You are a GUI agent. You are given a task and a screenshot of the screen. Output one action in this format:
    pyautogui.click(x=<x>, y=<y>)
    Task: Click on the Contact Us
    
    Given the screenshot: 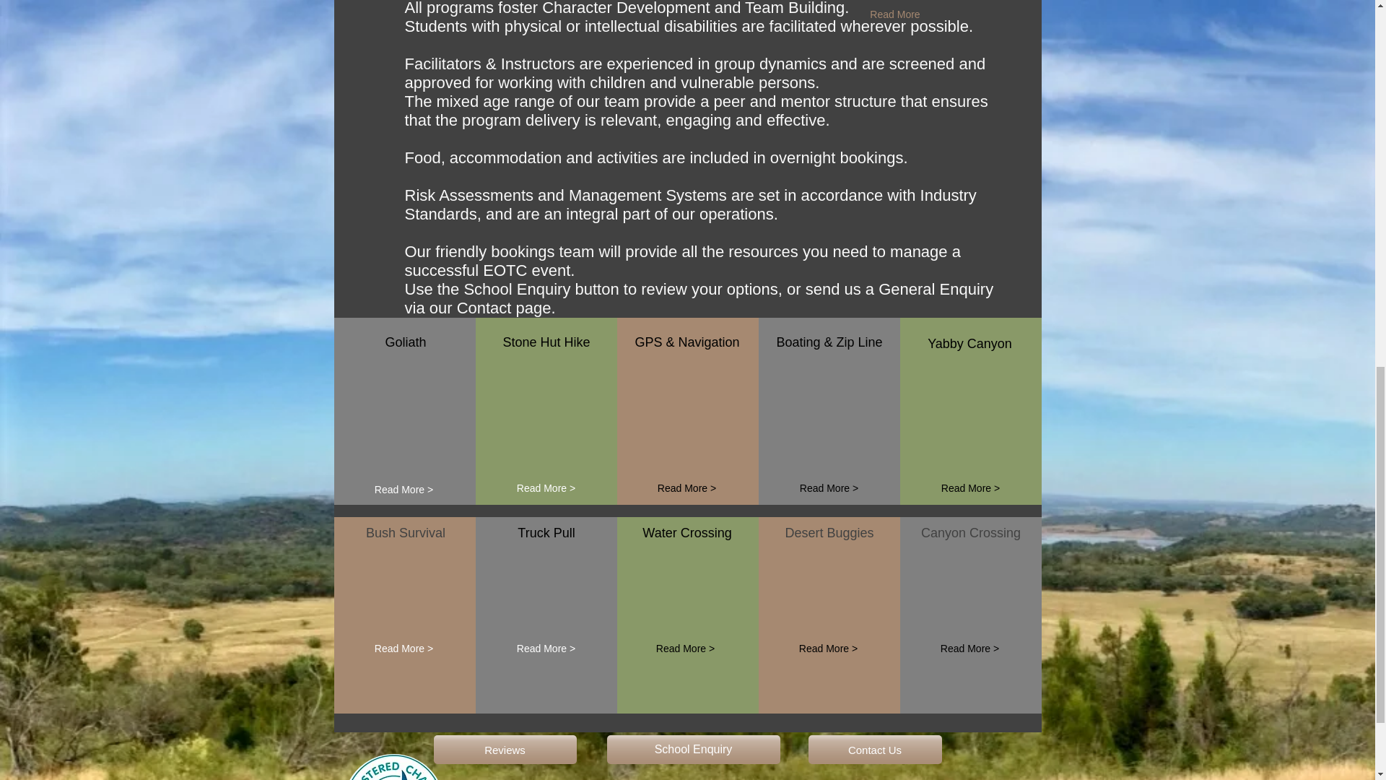 What is the action you would take?
    pyautogui.click(x=875, y=750)
    